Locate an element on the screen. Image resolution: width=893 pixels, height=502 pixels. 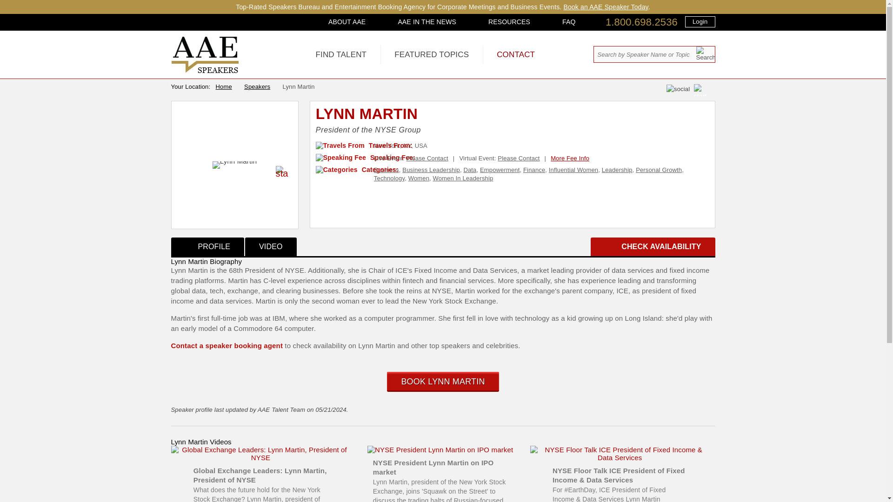
ABOUT AAE is located at coordinates (347, 21).